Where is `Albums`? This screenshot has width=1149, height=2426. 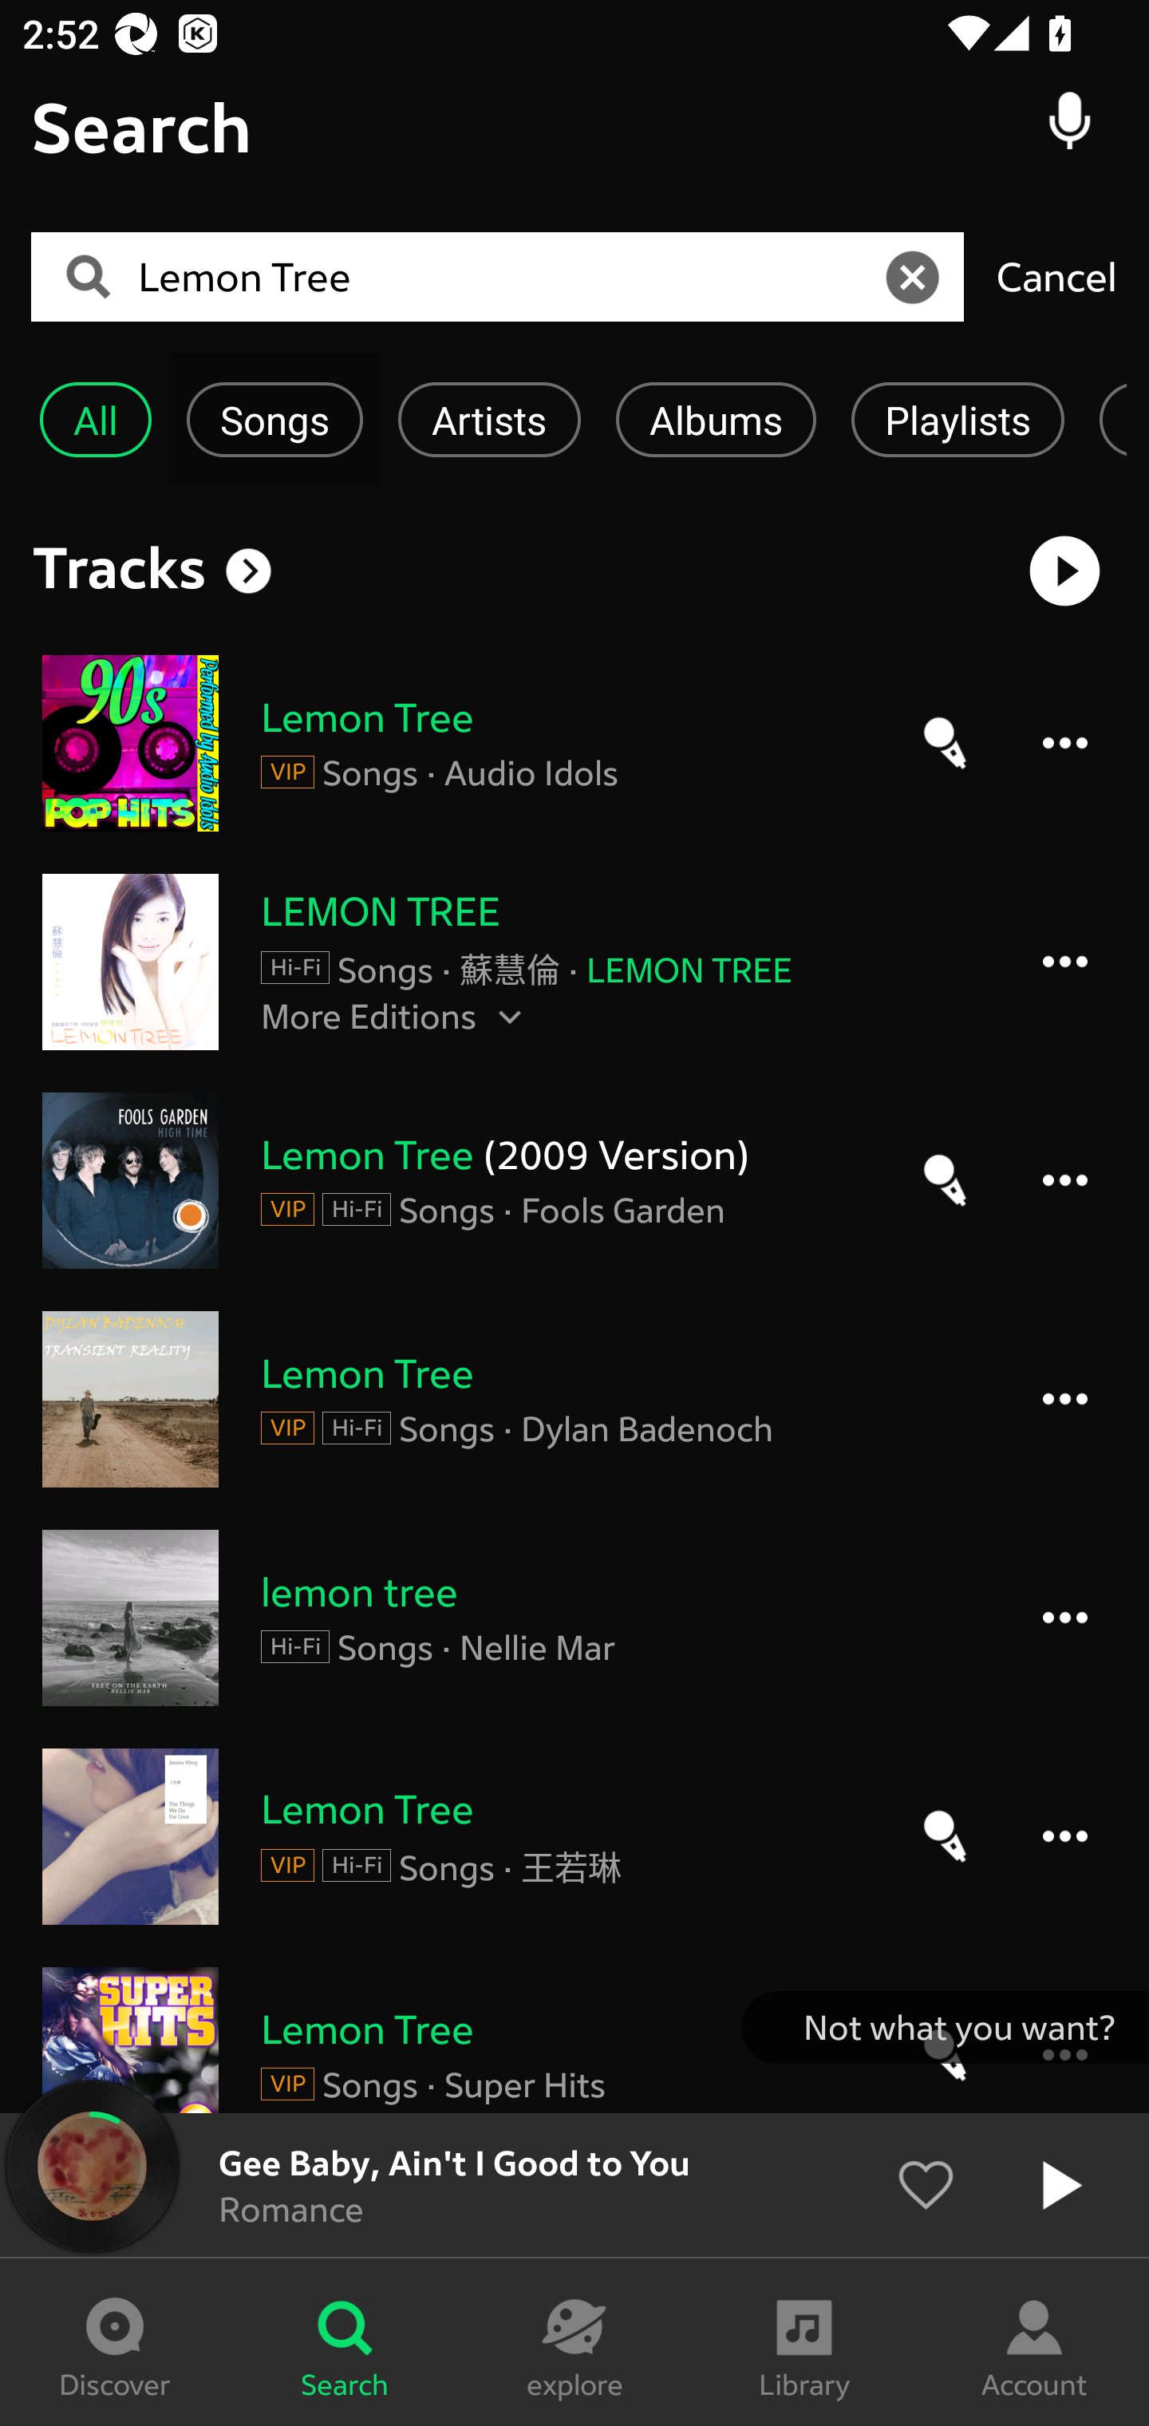 Albums is located at coordinates (717, 420).